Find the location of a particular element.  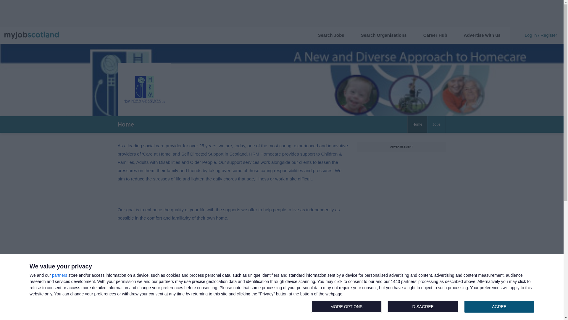

DISAGREE is located at coordinates (423, 307).